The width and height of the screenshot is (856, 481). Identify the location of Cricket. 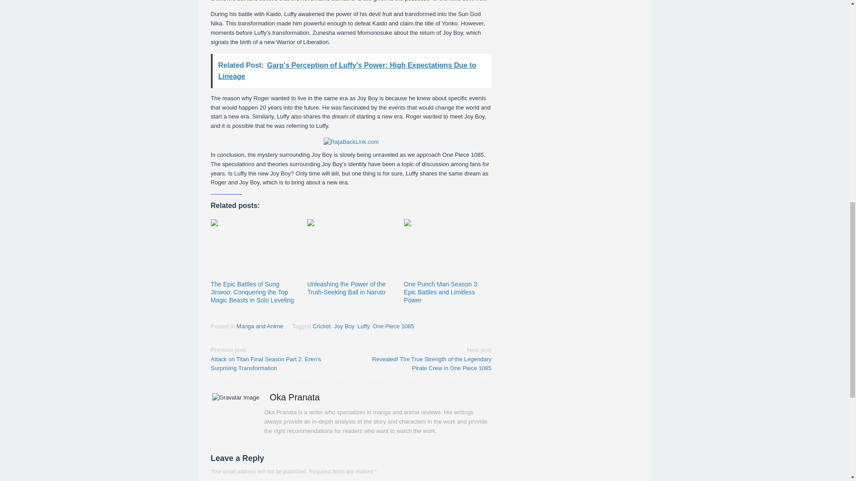
(321, 326).